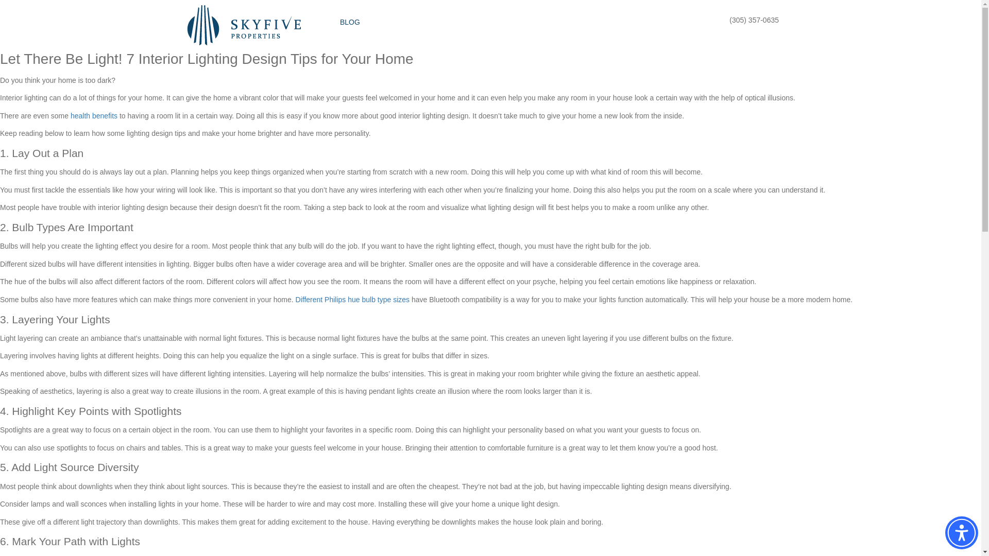  Describe the element at coordinates (350, 22) in the screenshot. I see `BLOG` at that location.